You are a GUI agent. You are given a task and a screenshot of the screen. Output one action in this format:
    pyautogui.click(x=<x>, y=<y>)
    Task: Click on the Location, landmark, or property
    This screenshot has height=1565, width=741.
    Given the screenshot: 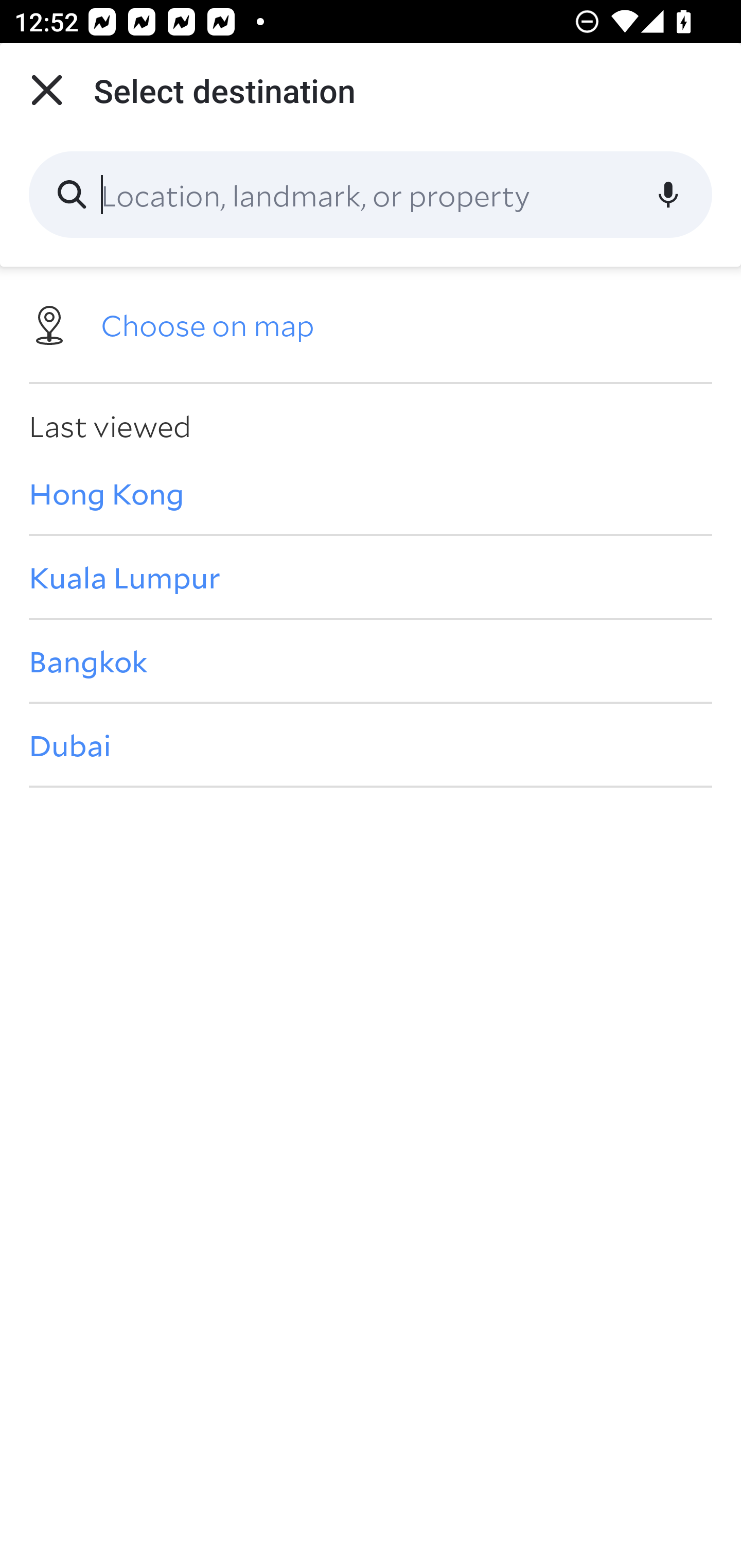 What is the action you would take?
    pyautogui.click(x=370, y=195)
    